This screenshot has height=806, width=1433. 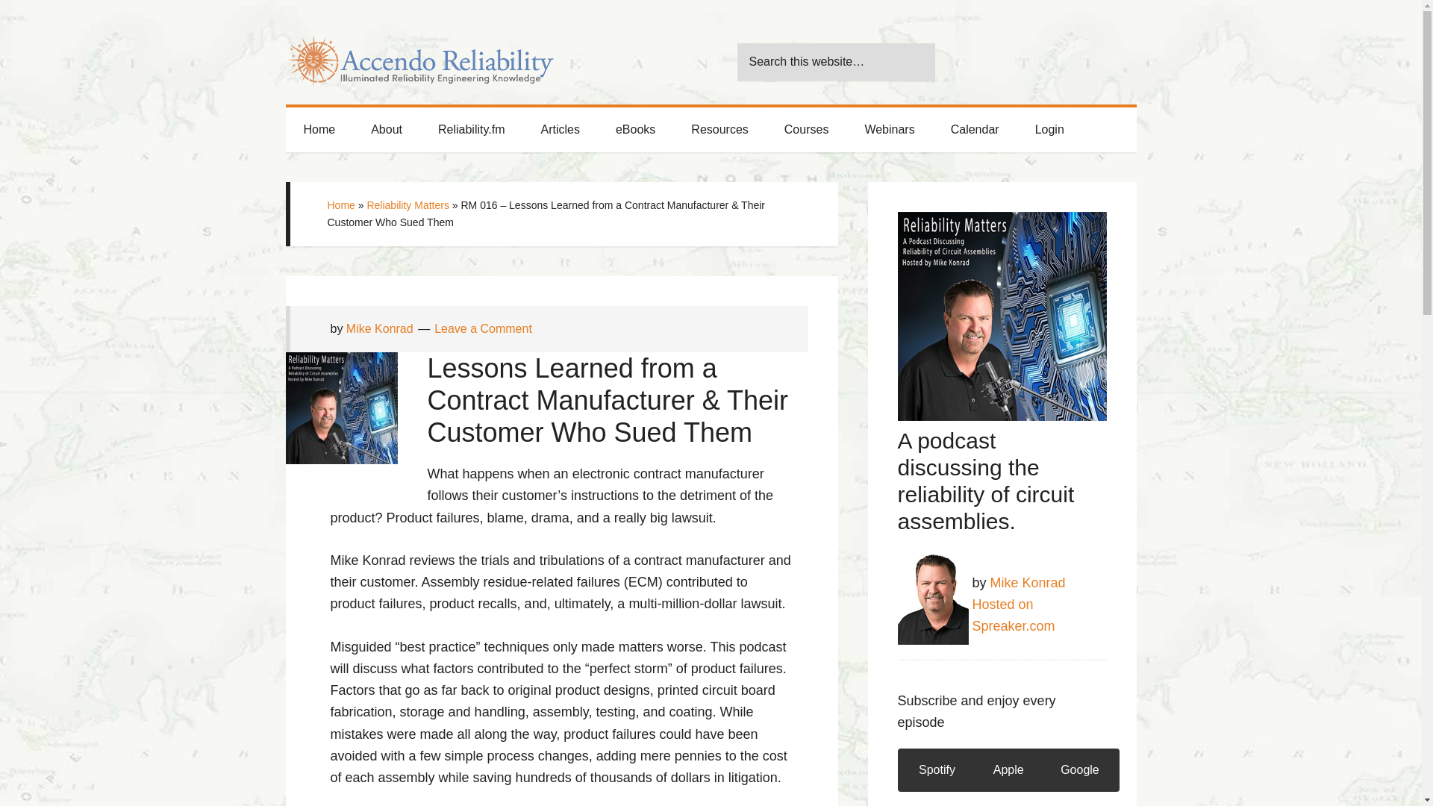 What do you see at coordinates (560, 130) in the screenshot?
I see `Articles` at bounding box center [560, 130].